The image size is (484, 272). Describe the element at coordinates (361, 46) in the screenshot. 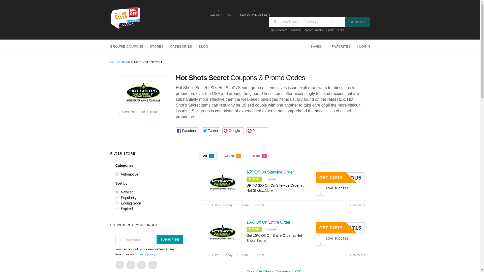

I see `LOGIN` at that location.